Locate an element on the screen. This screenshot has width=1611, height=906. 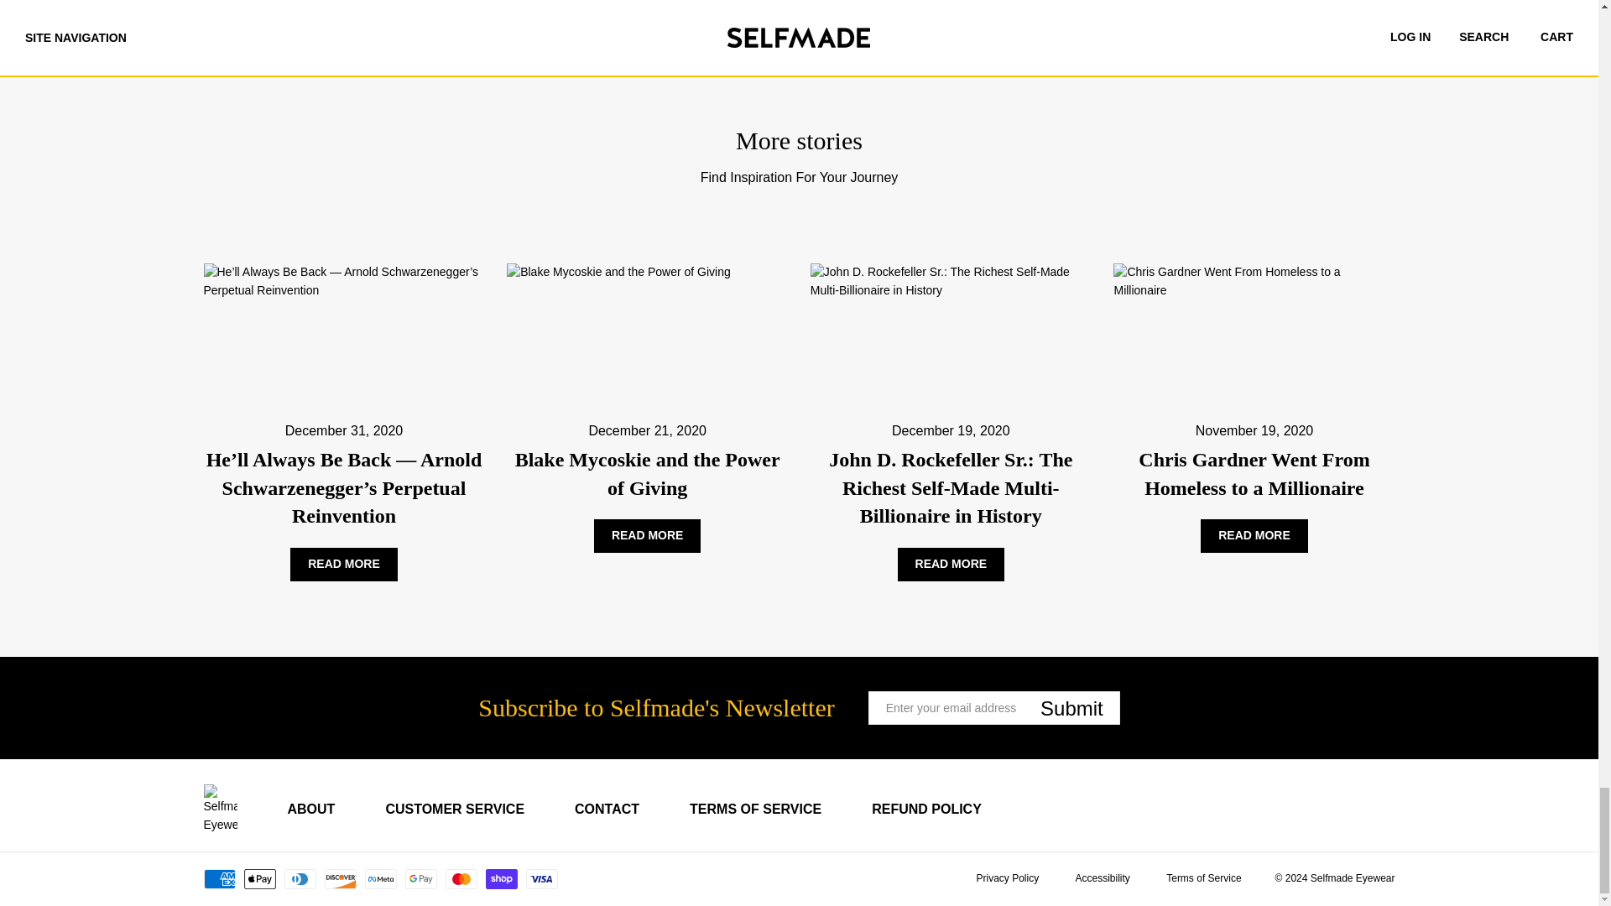
Visa is located at coordinates (540, 878).